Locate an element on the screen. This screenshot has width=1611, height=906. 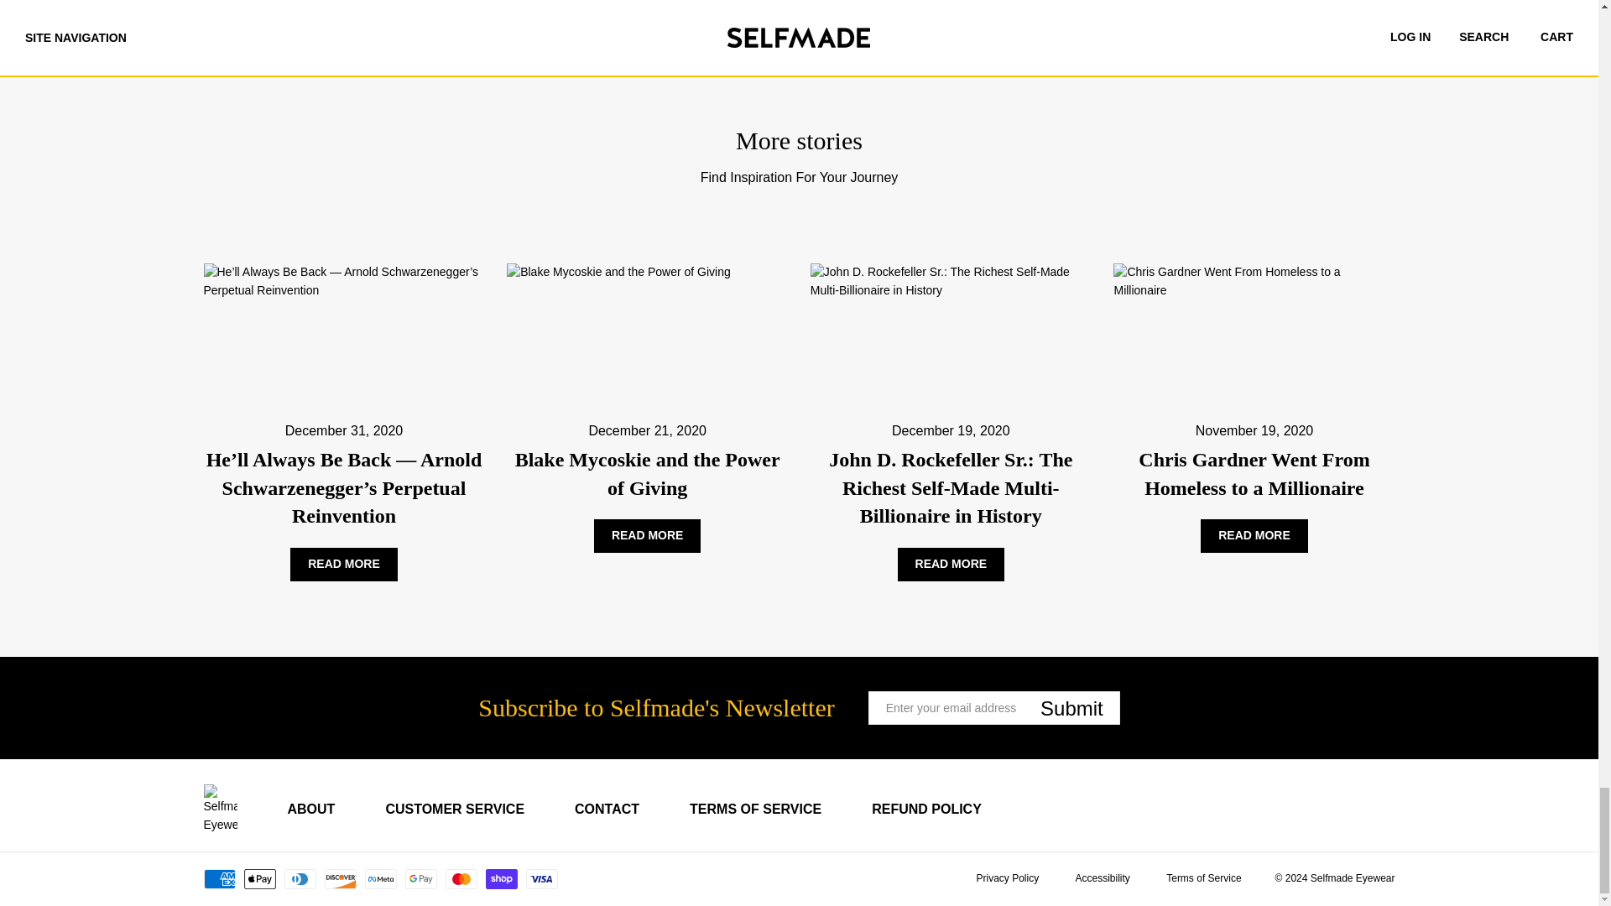
Visa is located at coordinates (540, 878).